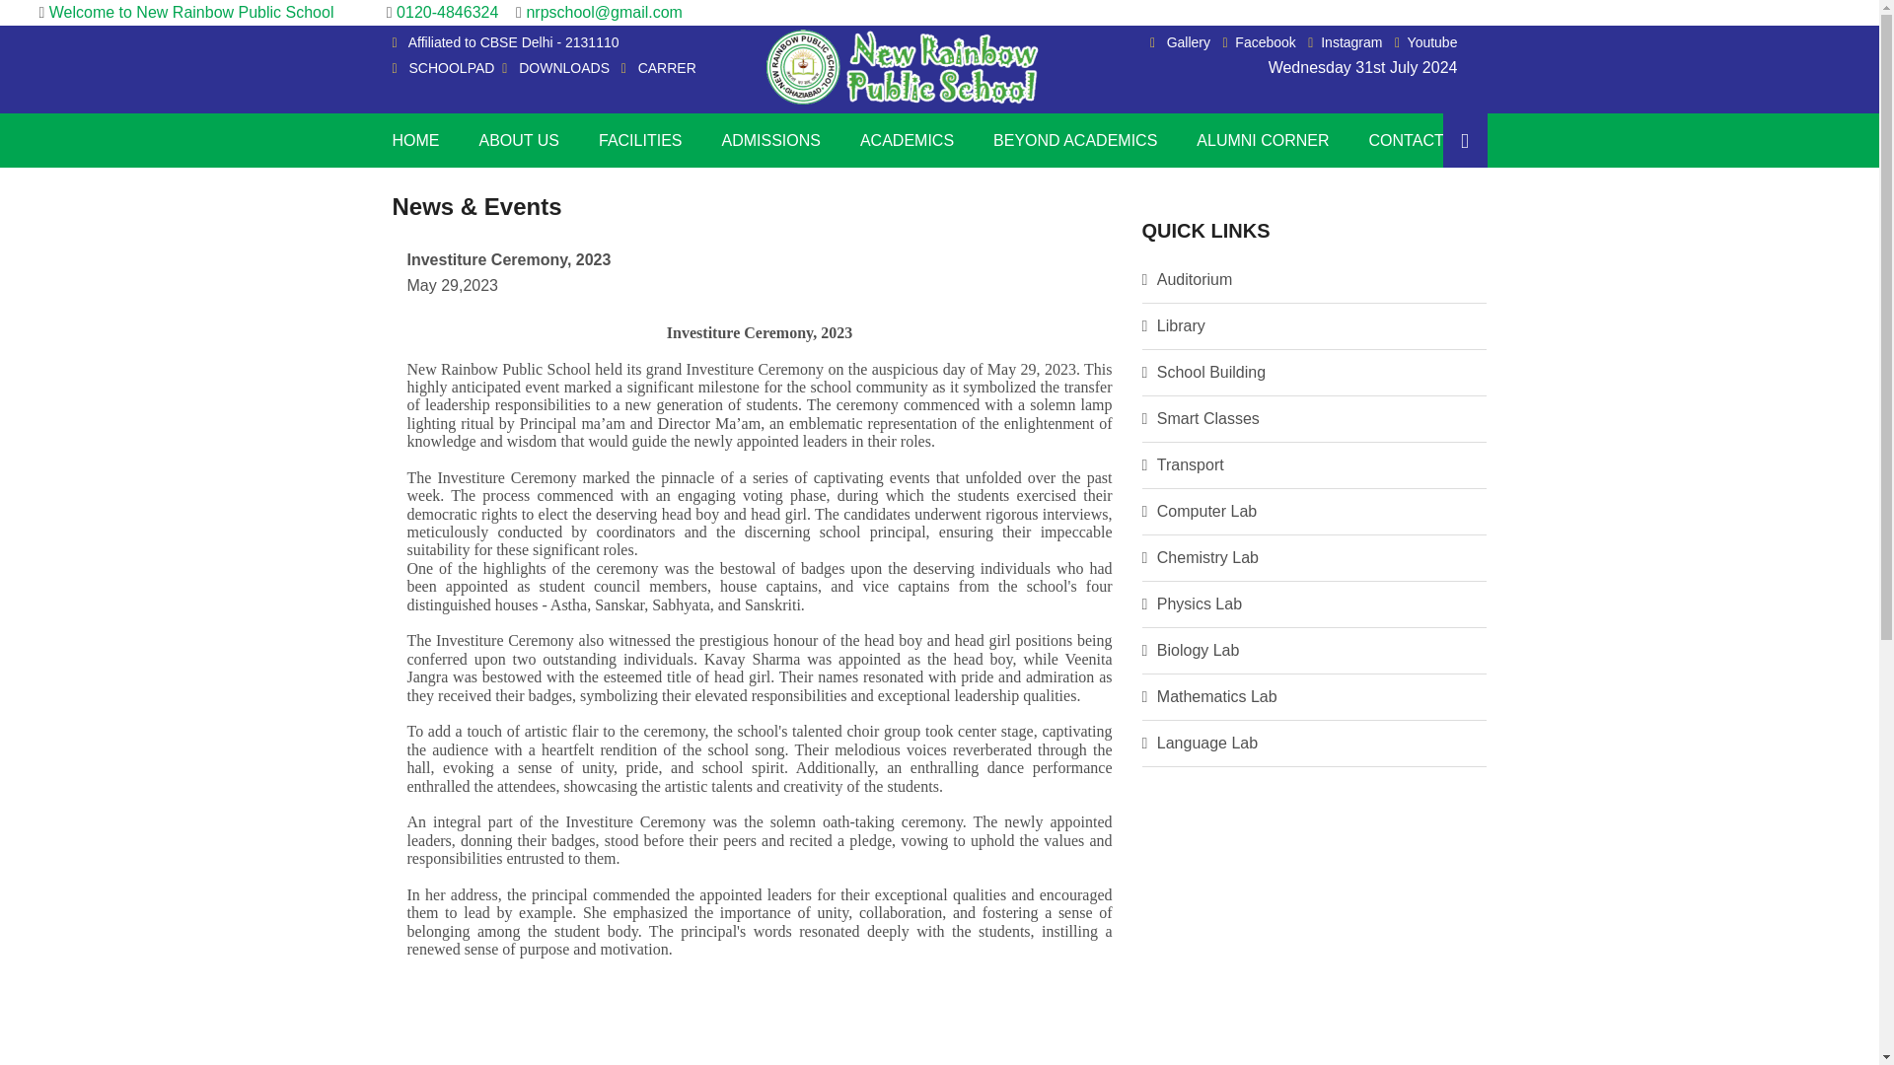 The image size is (1894, 1065). Describe the element at coordinates (519, 140) in the screenshot. I see `ABOUT US` at that location.